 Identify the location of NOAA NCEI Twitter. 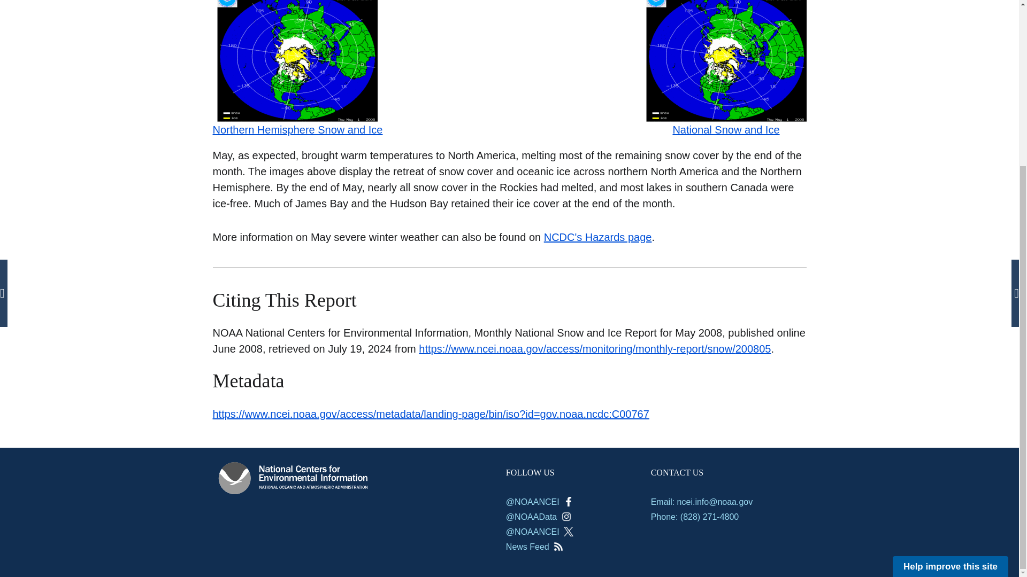
(568, 532).